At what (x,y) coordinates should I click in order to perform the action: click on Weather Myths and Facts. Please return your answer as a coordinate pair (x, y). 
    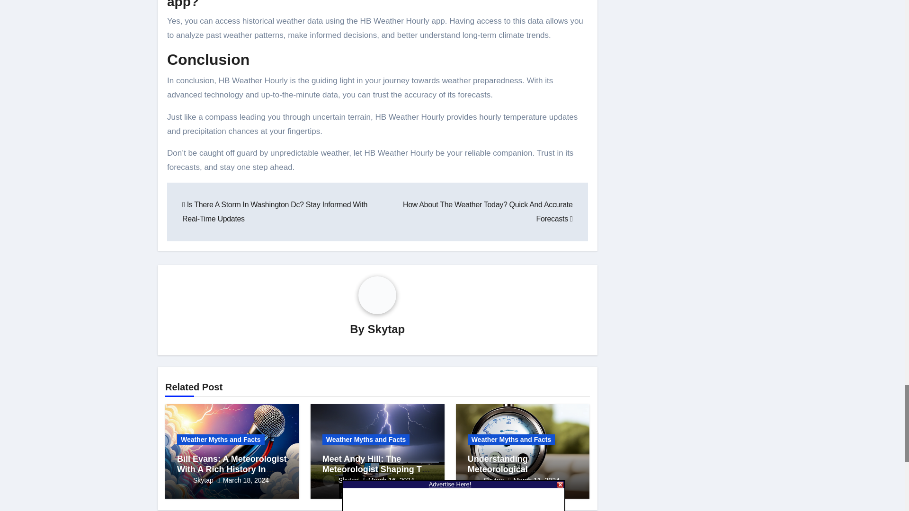
    Looking at the image, I should click on (221, 439).